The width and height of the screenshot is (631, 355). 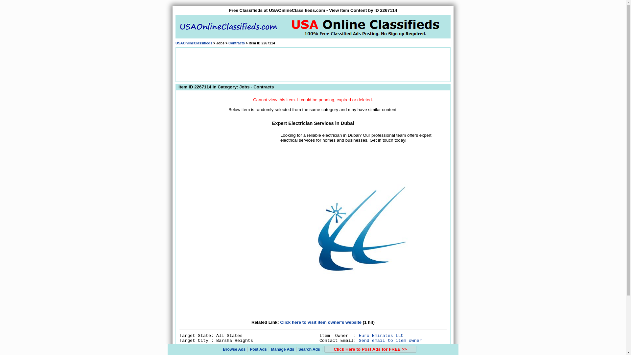 I want to click on Go Back to USAOnlineClassifieds.com Home Page, so click(x=194, y=43).